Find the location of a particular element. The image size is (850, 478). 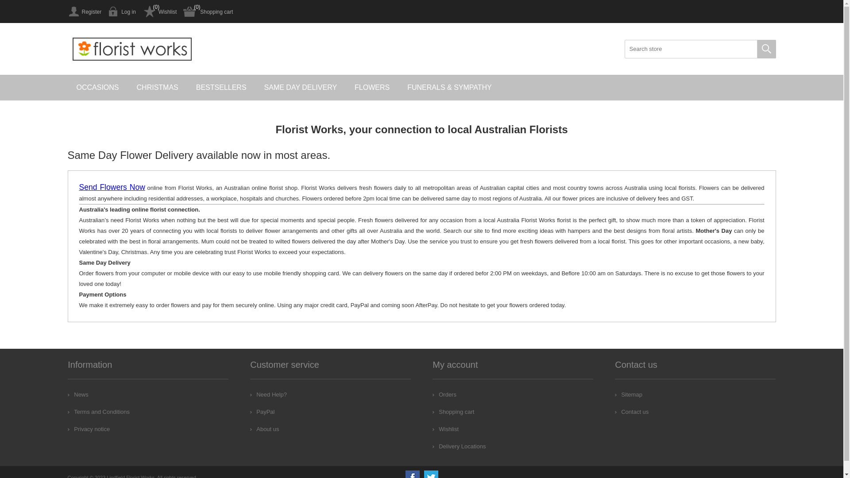

Wishlist is located at coordinates (445, 429).